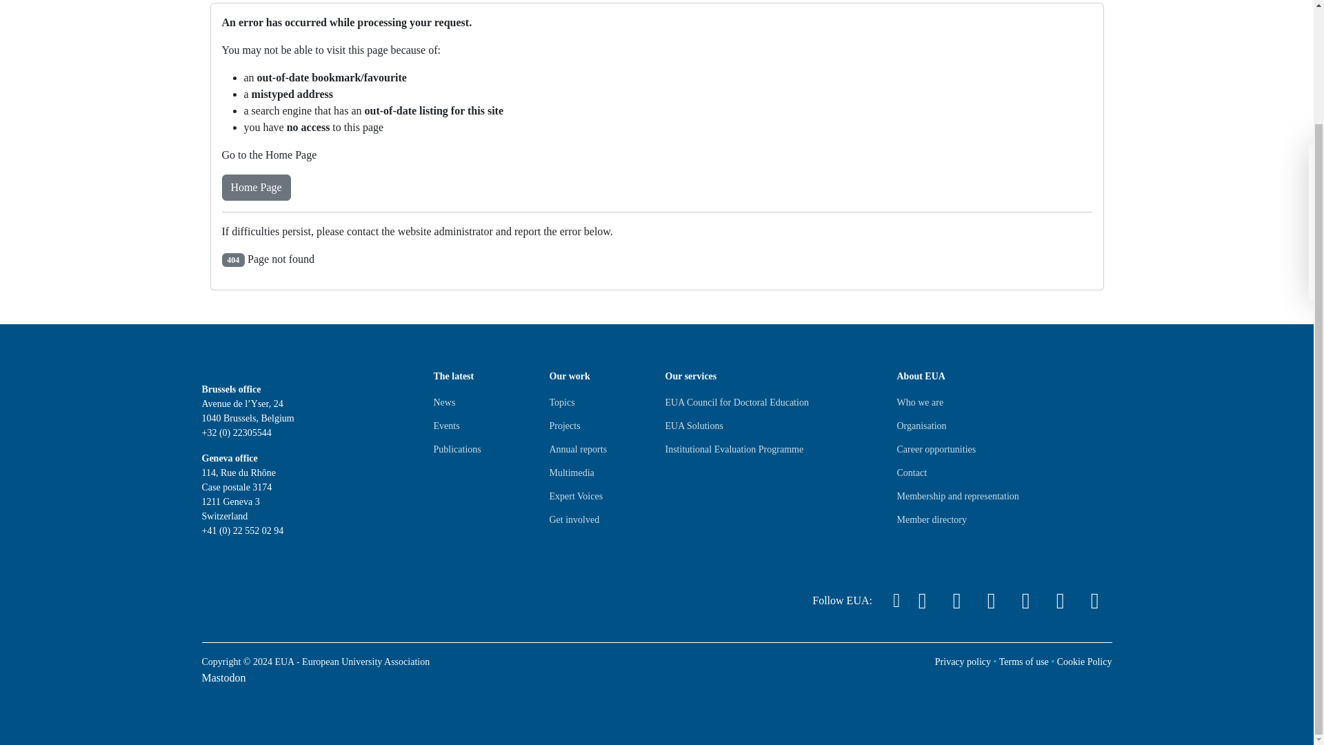 This screenshot has width=1324, height=745. I want to click on EUA Spotify, so click(1060, 600).